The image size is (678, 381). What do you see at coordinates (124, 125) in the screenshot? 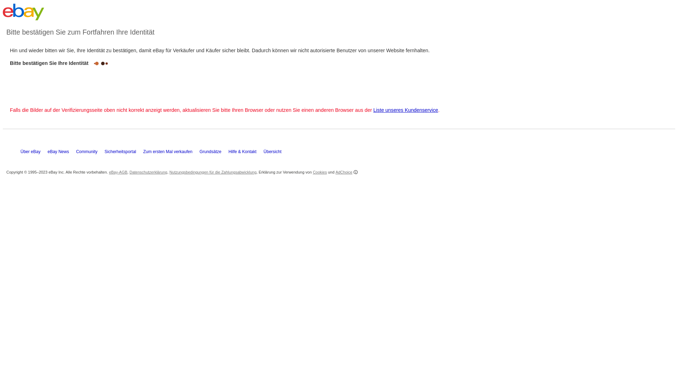
I see `Sicherheitsportal` at bounding box center [124, 125].